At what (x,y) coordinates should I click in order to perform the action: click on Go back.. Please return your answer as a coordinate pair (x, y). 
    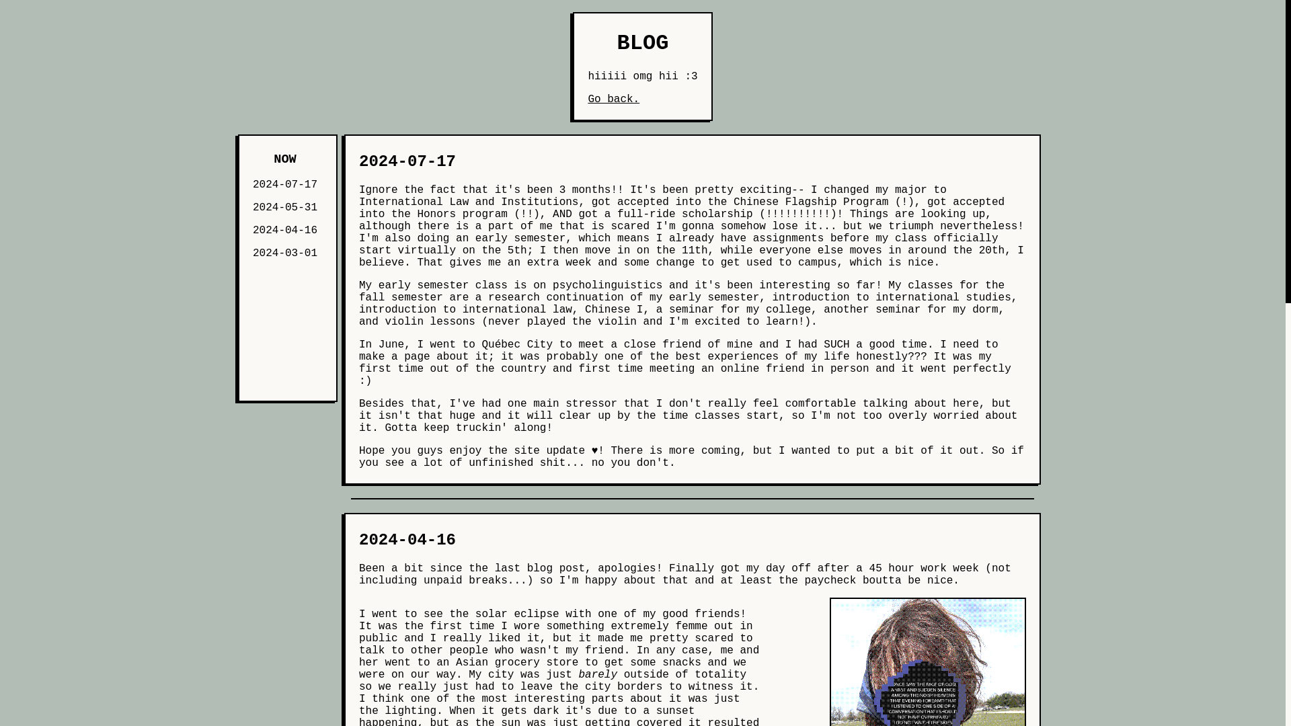
    Looking at the image, I should click on (613, 99).